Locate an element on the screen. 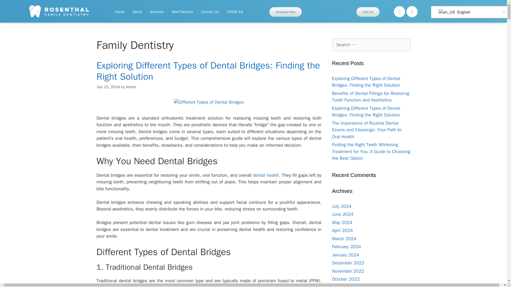 This screenshot has width=511, height=287. English is located at coordinates (447, 12).